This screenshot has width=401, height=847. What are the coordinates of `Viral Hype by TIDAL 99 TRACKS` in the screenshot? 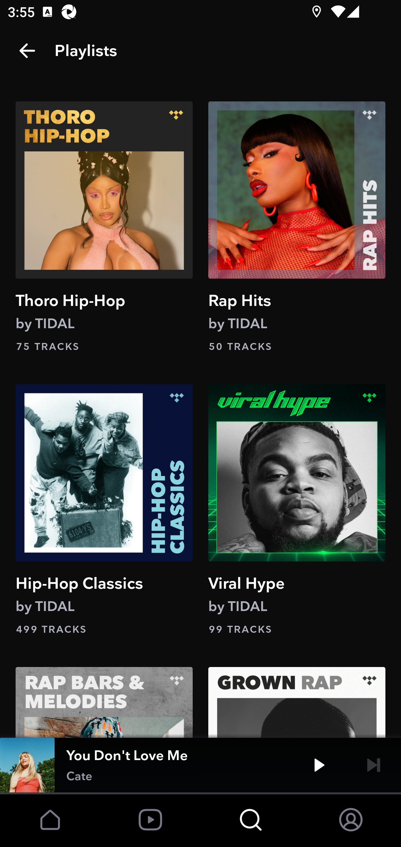 It's located at (297, 510).